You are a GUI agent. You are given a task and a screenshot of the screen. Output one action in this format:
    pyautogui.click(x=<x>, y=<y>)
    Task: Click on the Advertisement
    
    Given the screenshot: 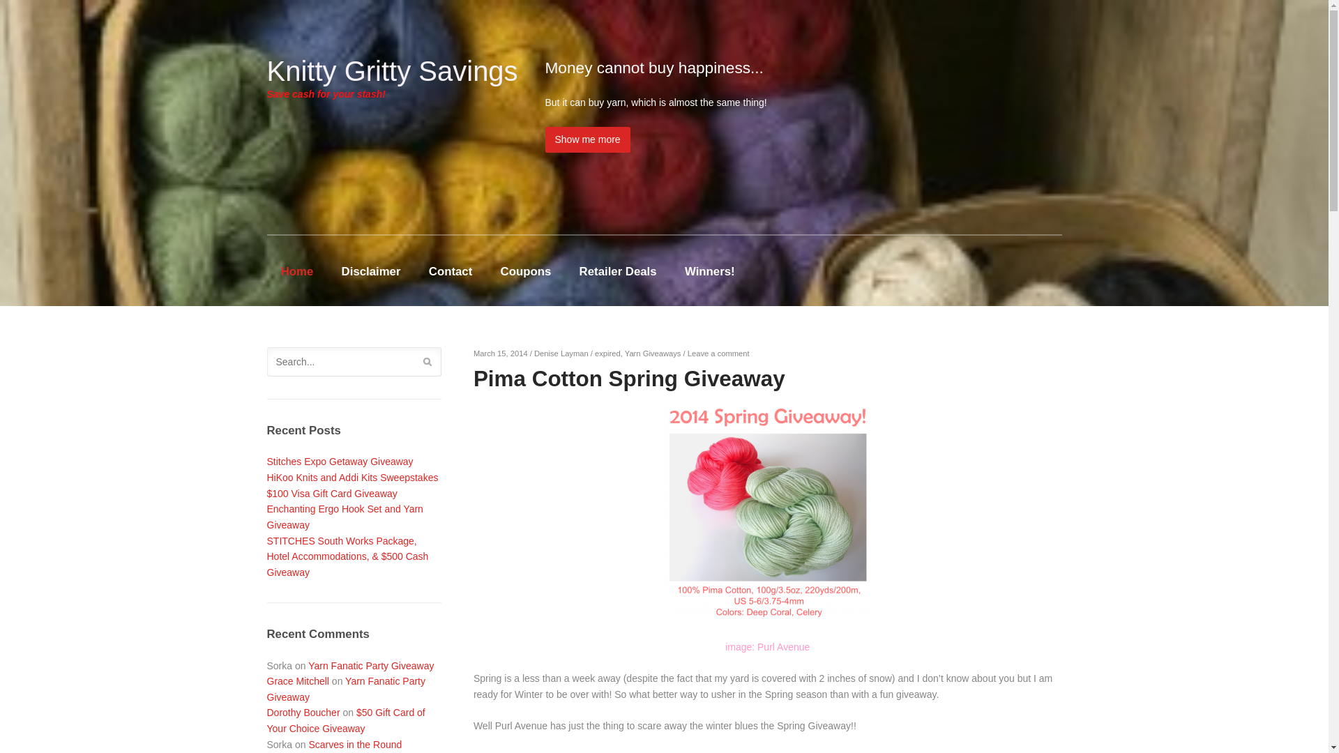 What is the action you would take?
    pyautogui.click(x=898, y=209)
    